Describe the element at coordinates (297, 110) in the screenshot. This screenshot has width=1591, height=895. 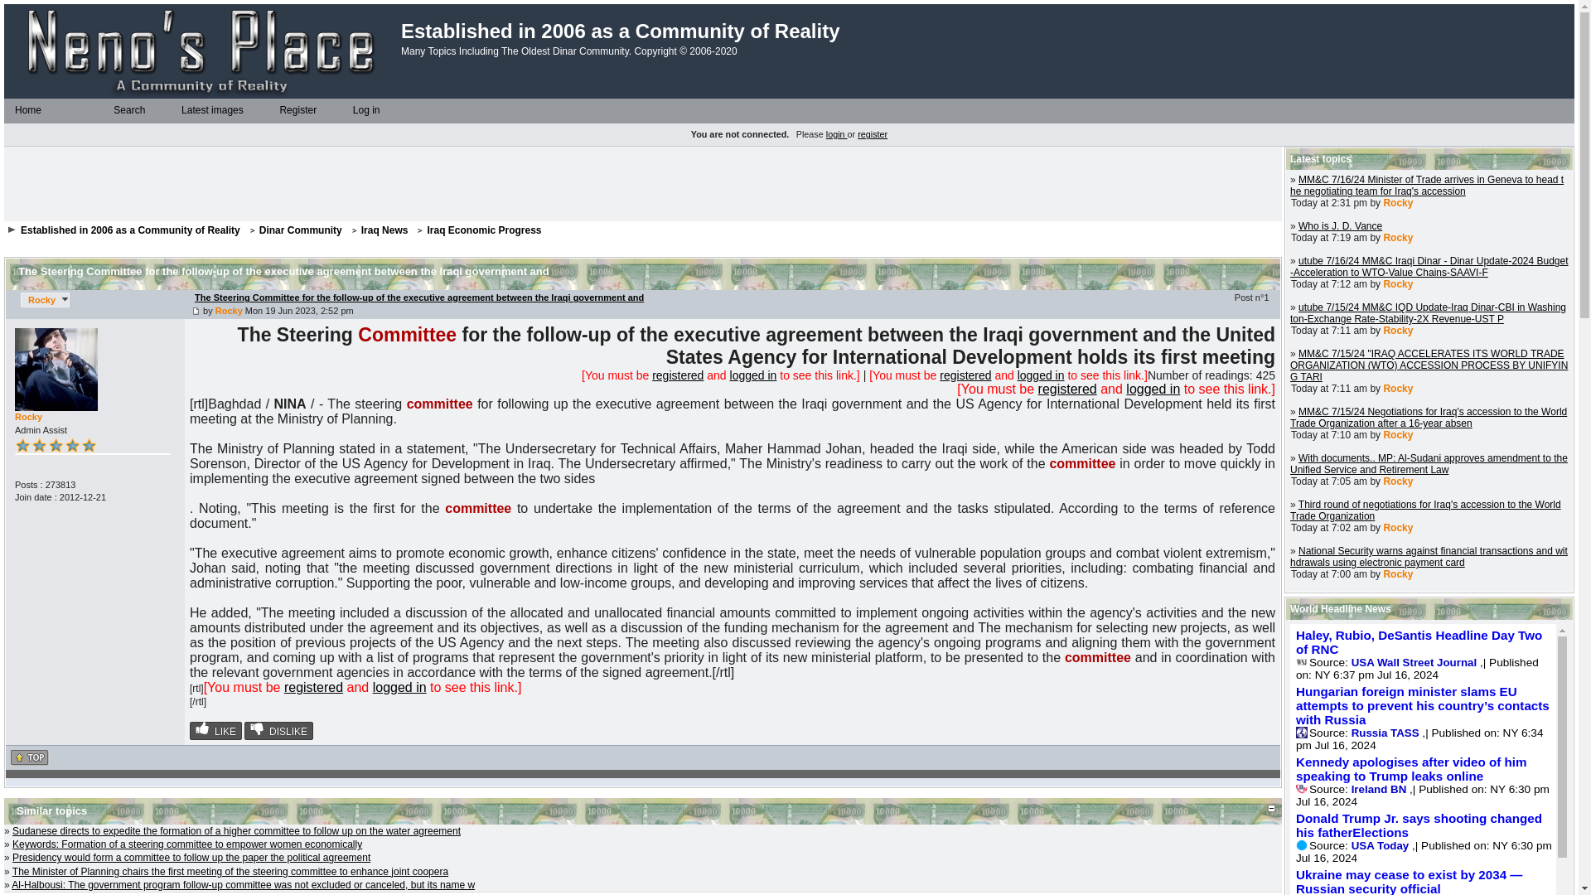
I see `Register` at that location.